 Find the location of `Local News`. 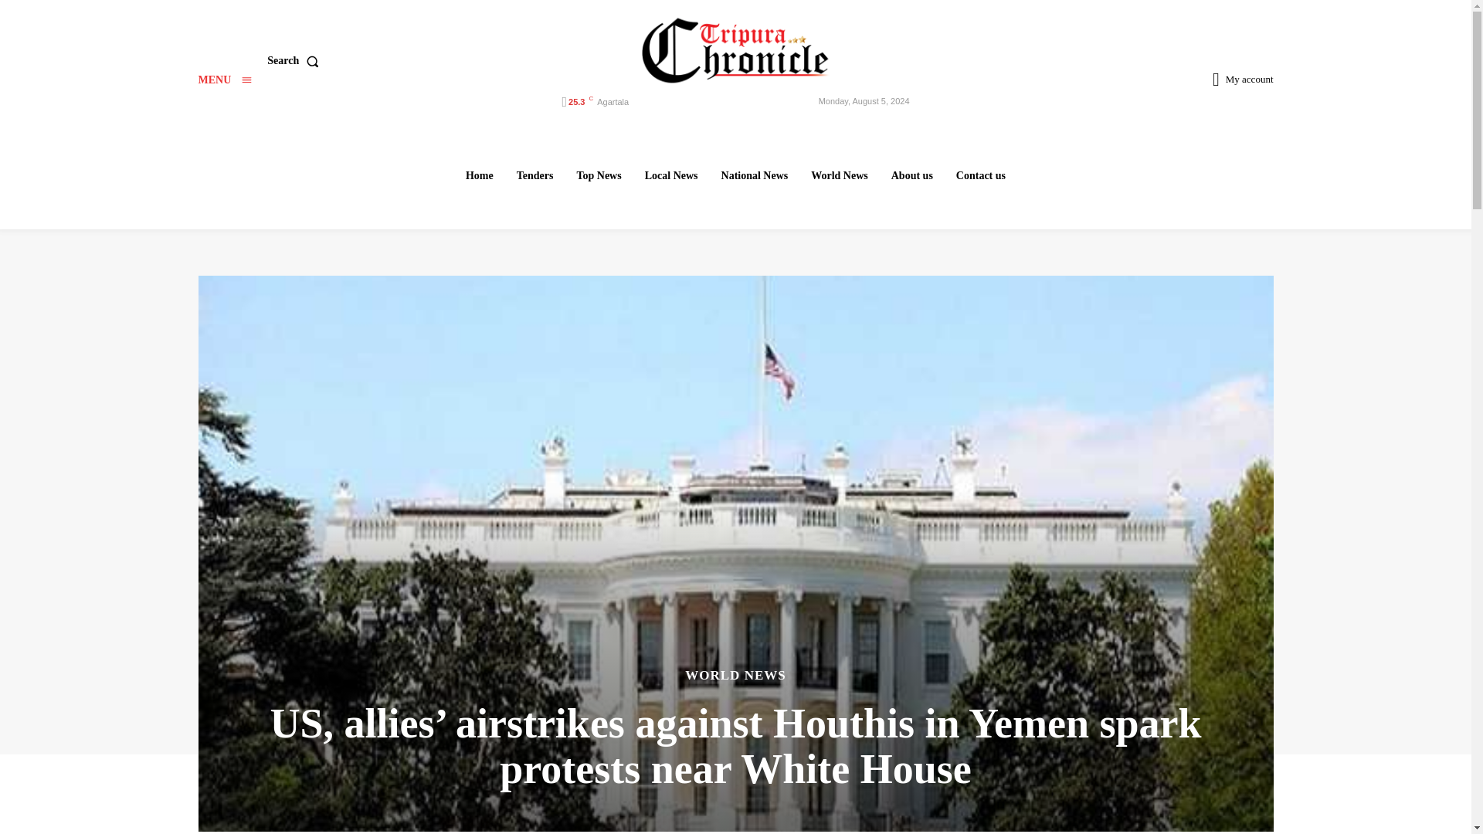

Local News is located at coordinates (671, 175).